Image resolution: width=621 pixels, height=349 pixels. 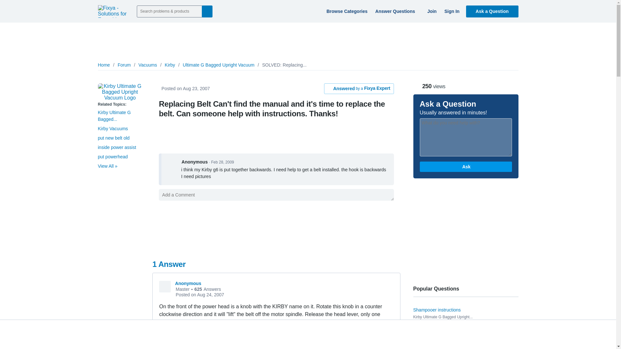 What do you see at coordinates (120, 92) in the screenshot?
I see `Kirby Ultimate G Bagged Upright Vacuum` at bounding box center [120, 92].